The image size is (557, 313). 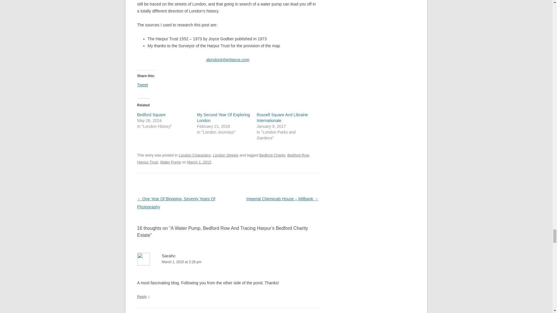 I want to click on Tweet, so click(x=142, y=84).